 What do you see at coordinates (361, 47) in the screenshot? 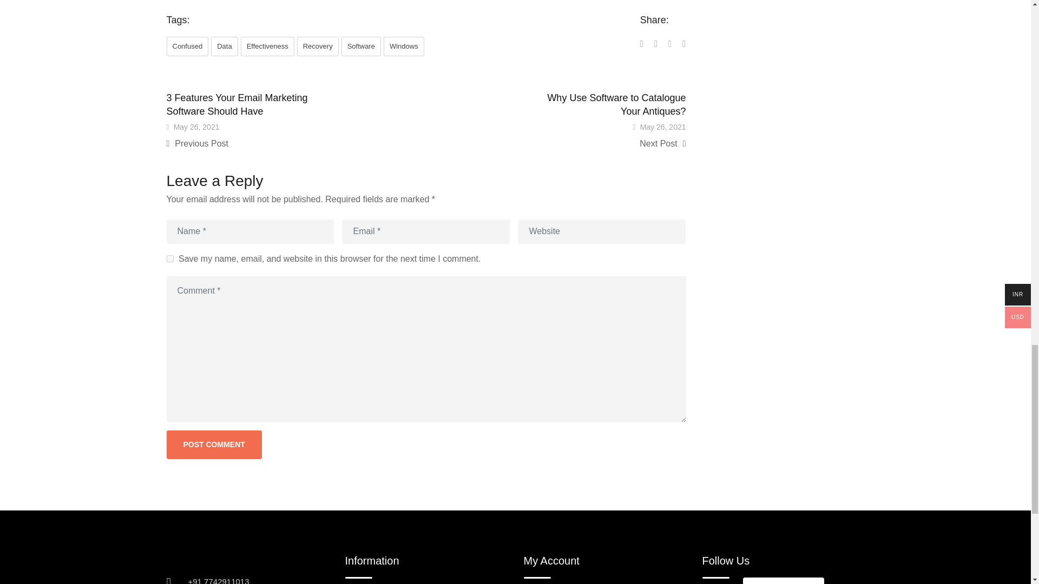
I see `Software` at bounding box center [361, 47].